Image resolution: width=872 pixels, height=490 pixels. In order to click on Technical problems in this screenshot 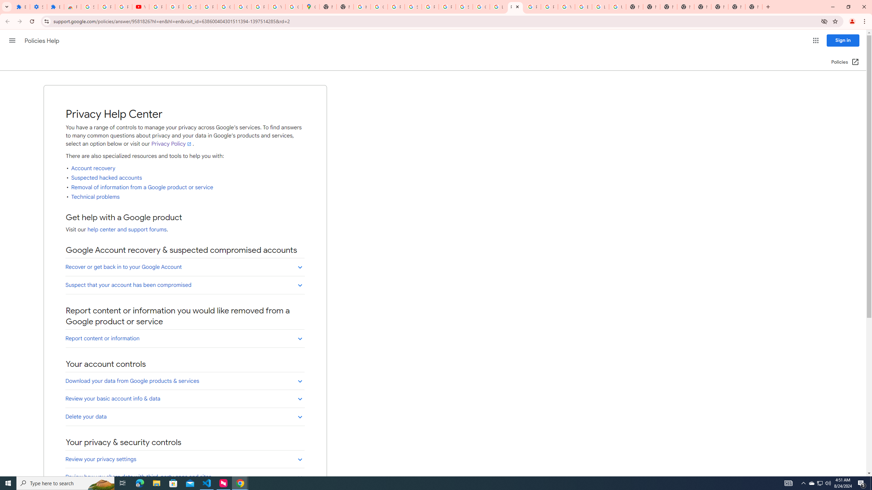, I will do `click(96, 197)`.